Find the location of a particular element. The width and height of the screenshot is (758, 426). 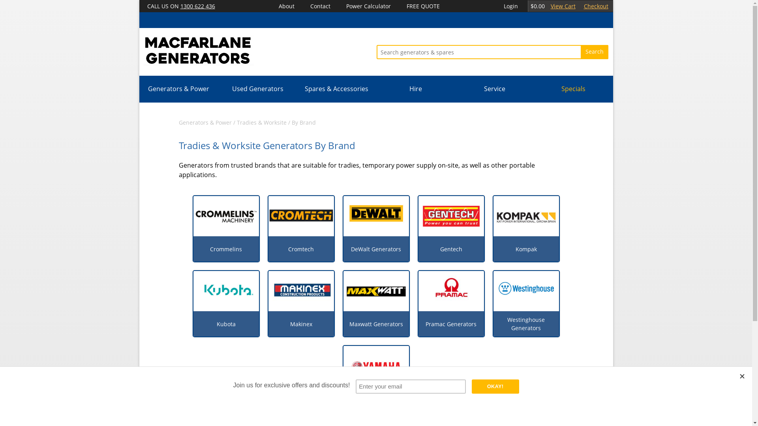

Pramac Generators is located at coordinates (451, 324).